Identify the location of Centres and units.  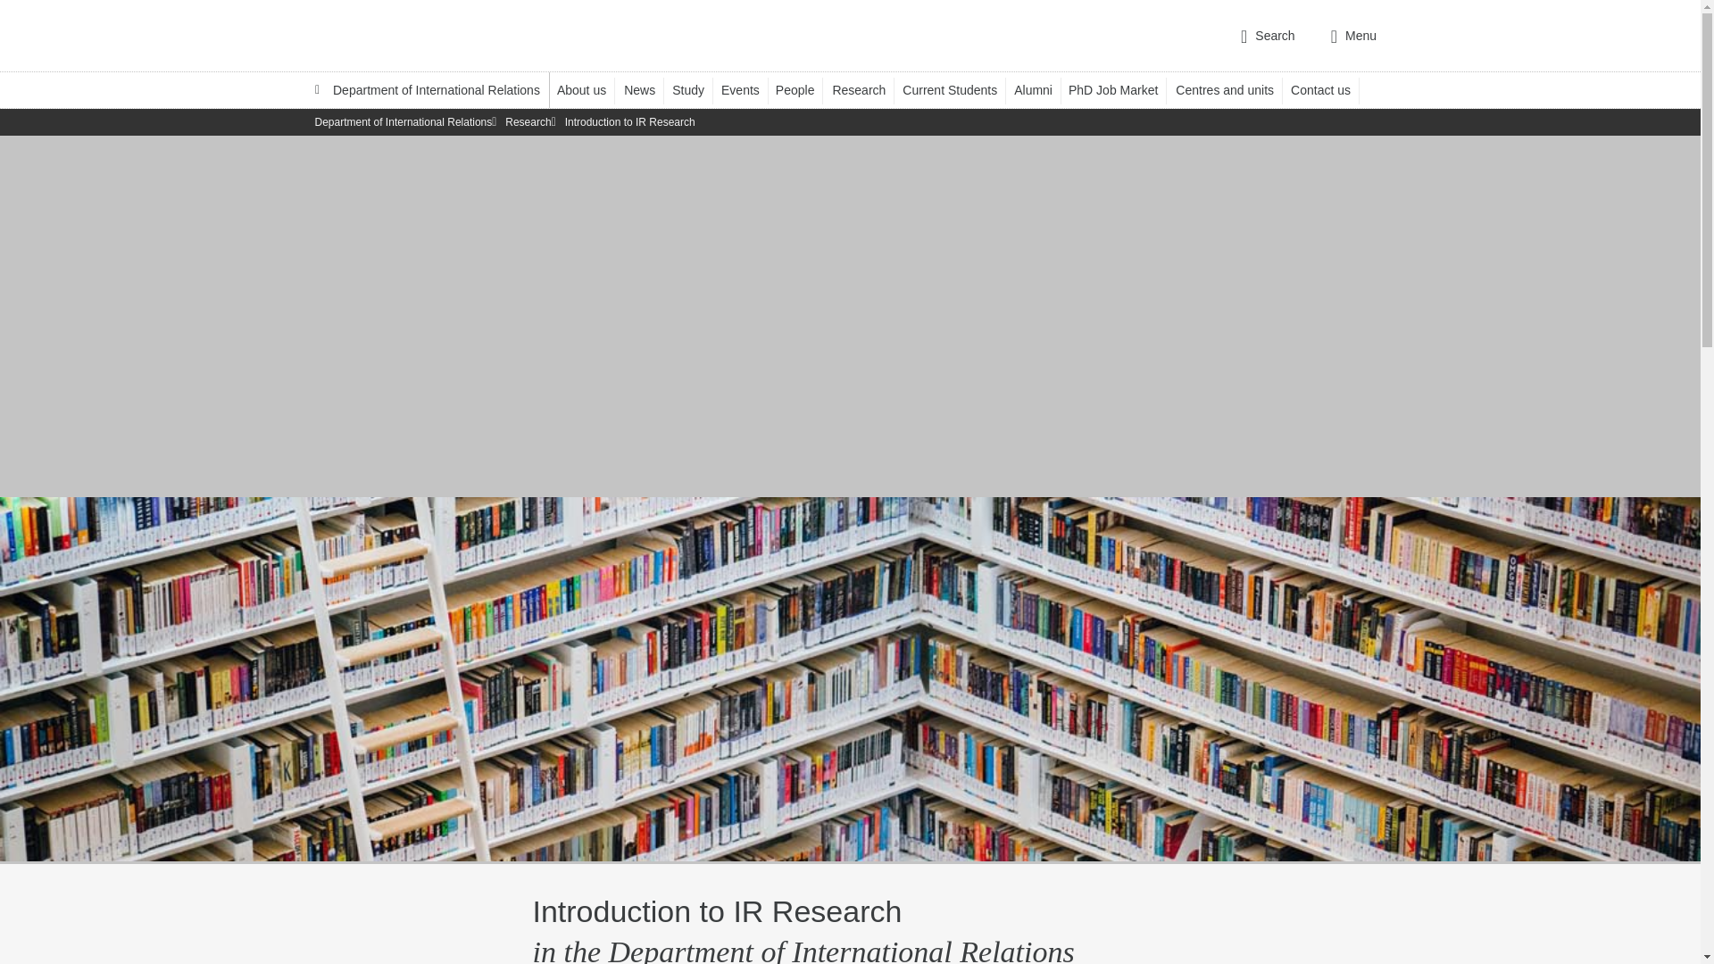
(1233, 89).